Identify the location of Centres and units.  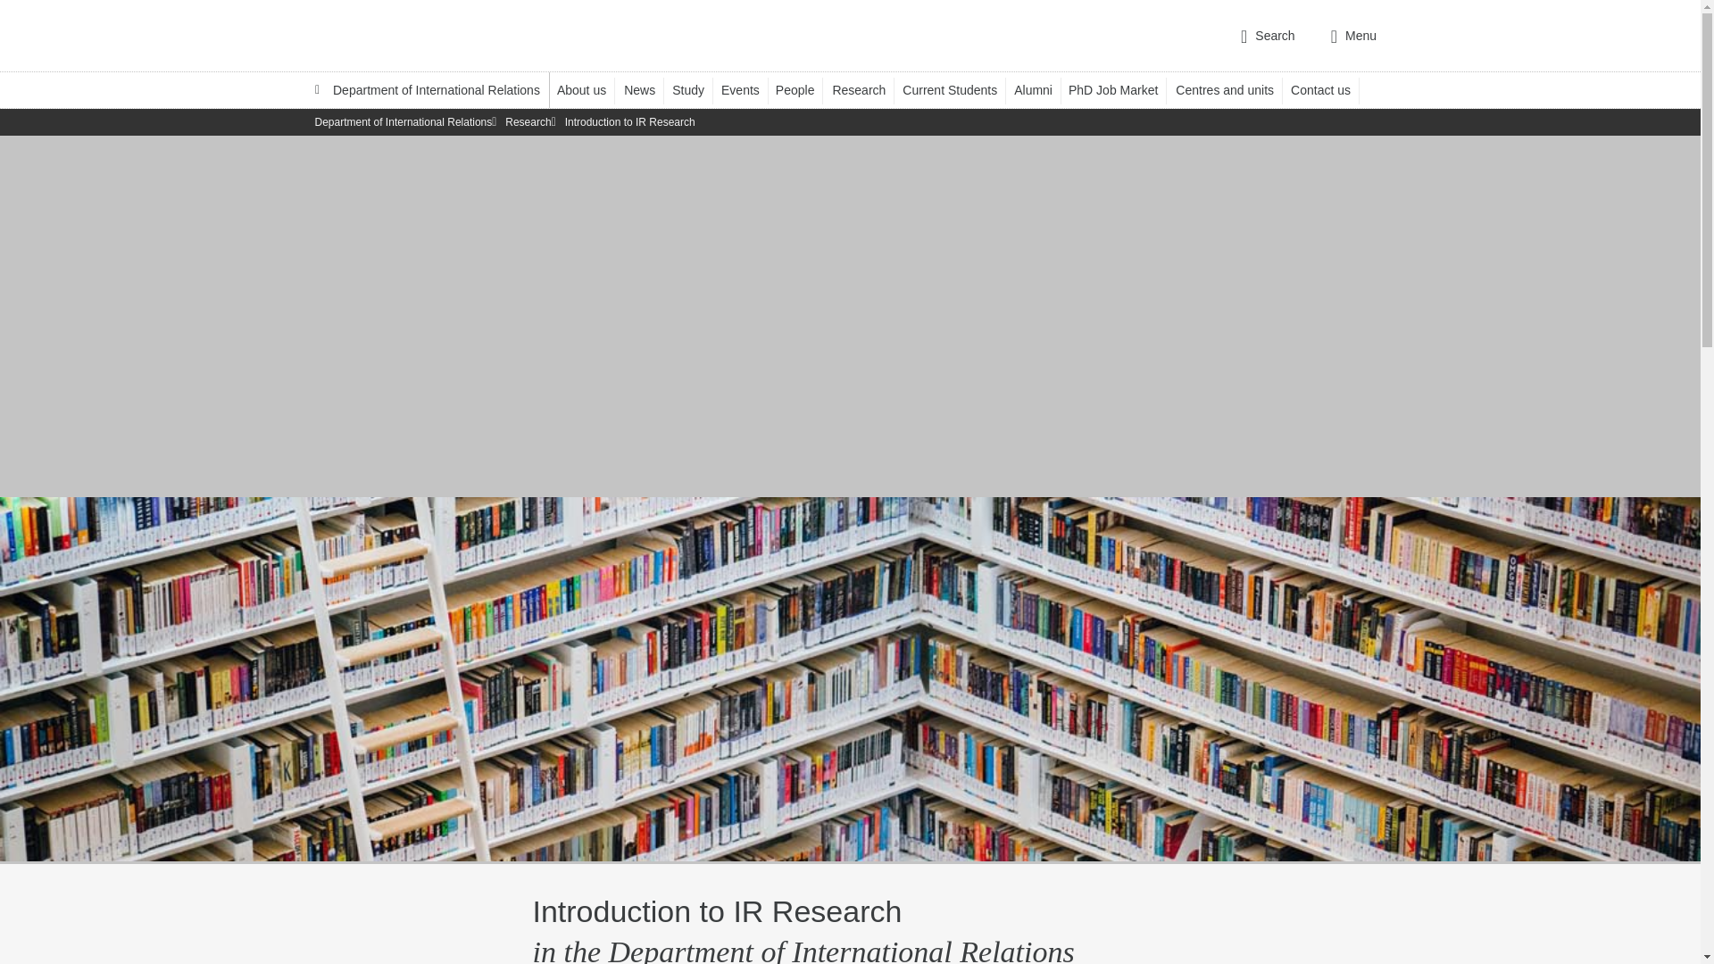
(1233, 89).